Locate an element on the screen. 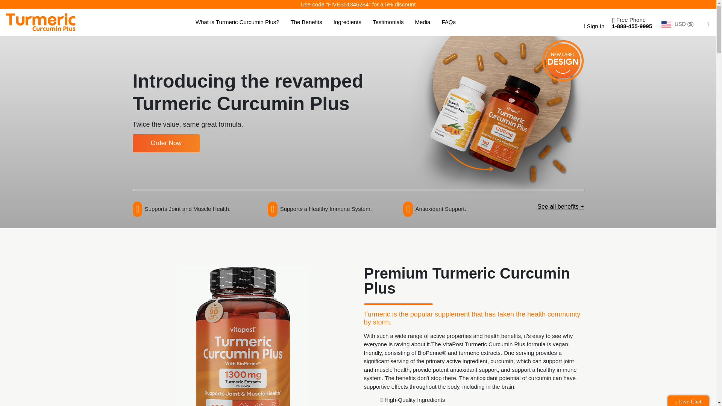 The height and width of the screenshot is (406, 722). Order Now is located at coordinates (165, 143).